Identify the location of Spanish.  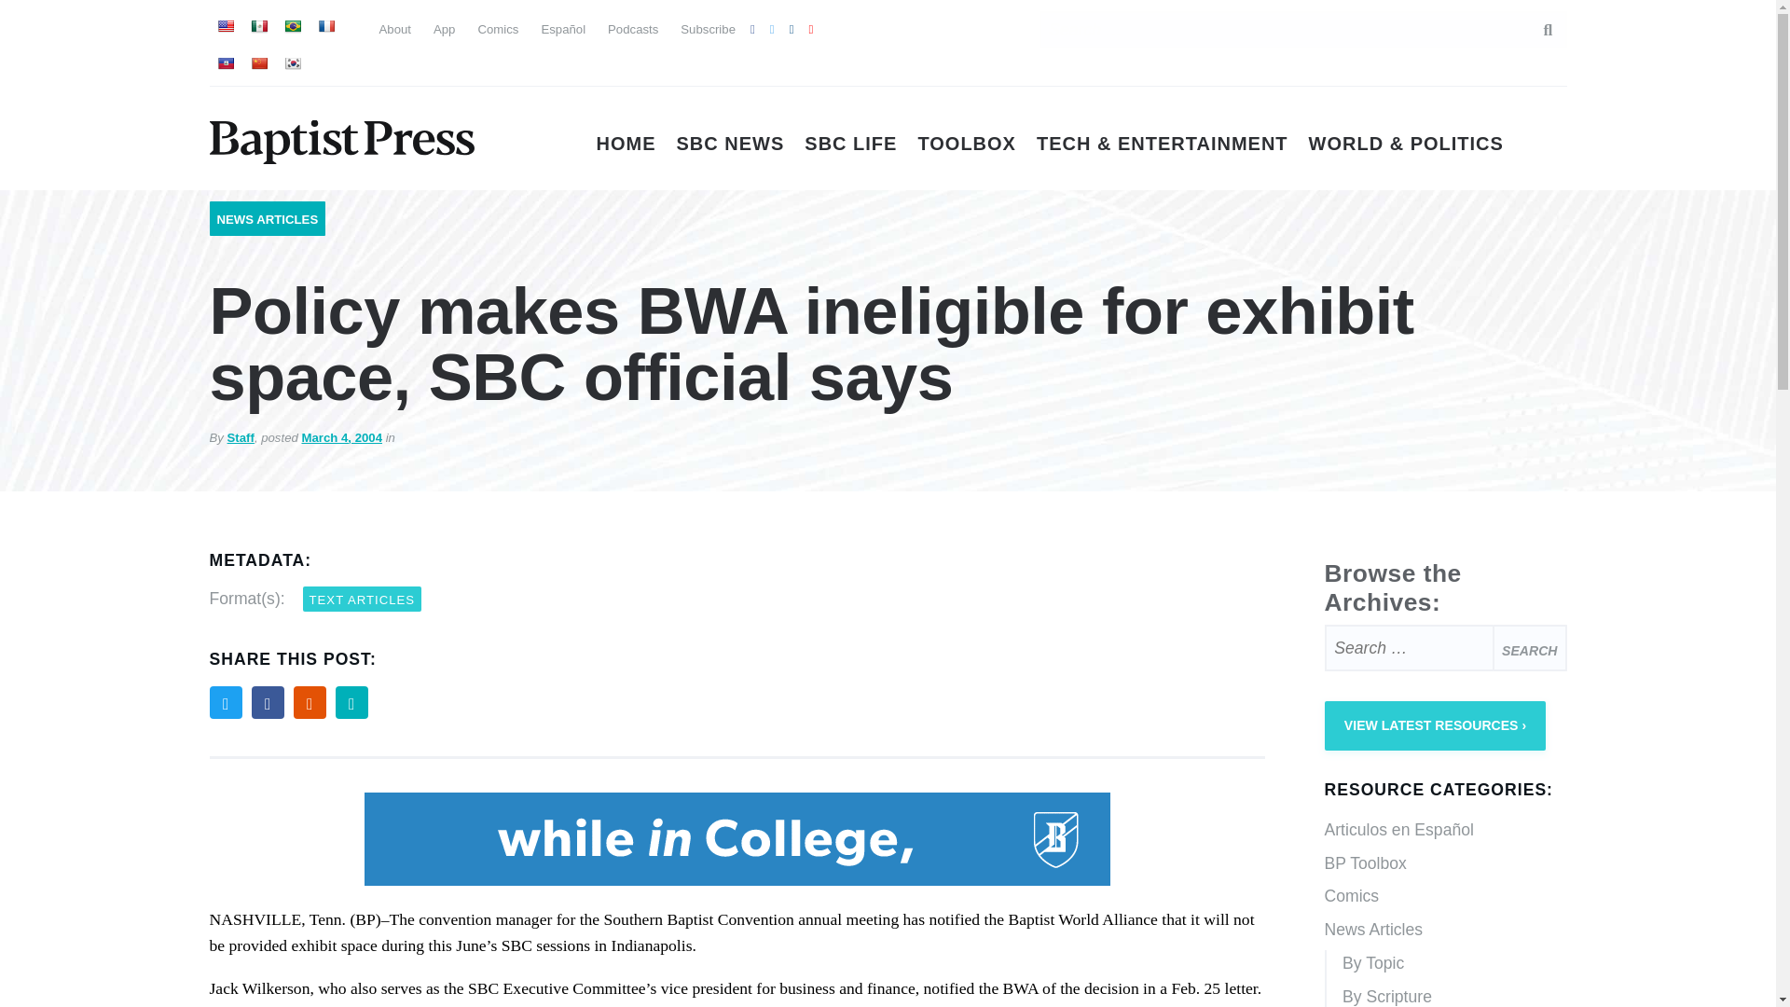
(258, 26).